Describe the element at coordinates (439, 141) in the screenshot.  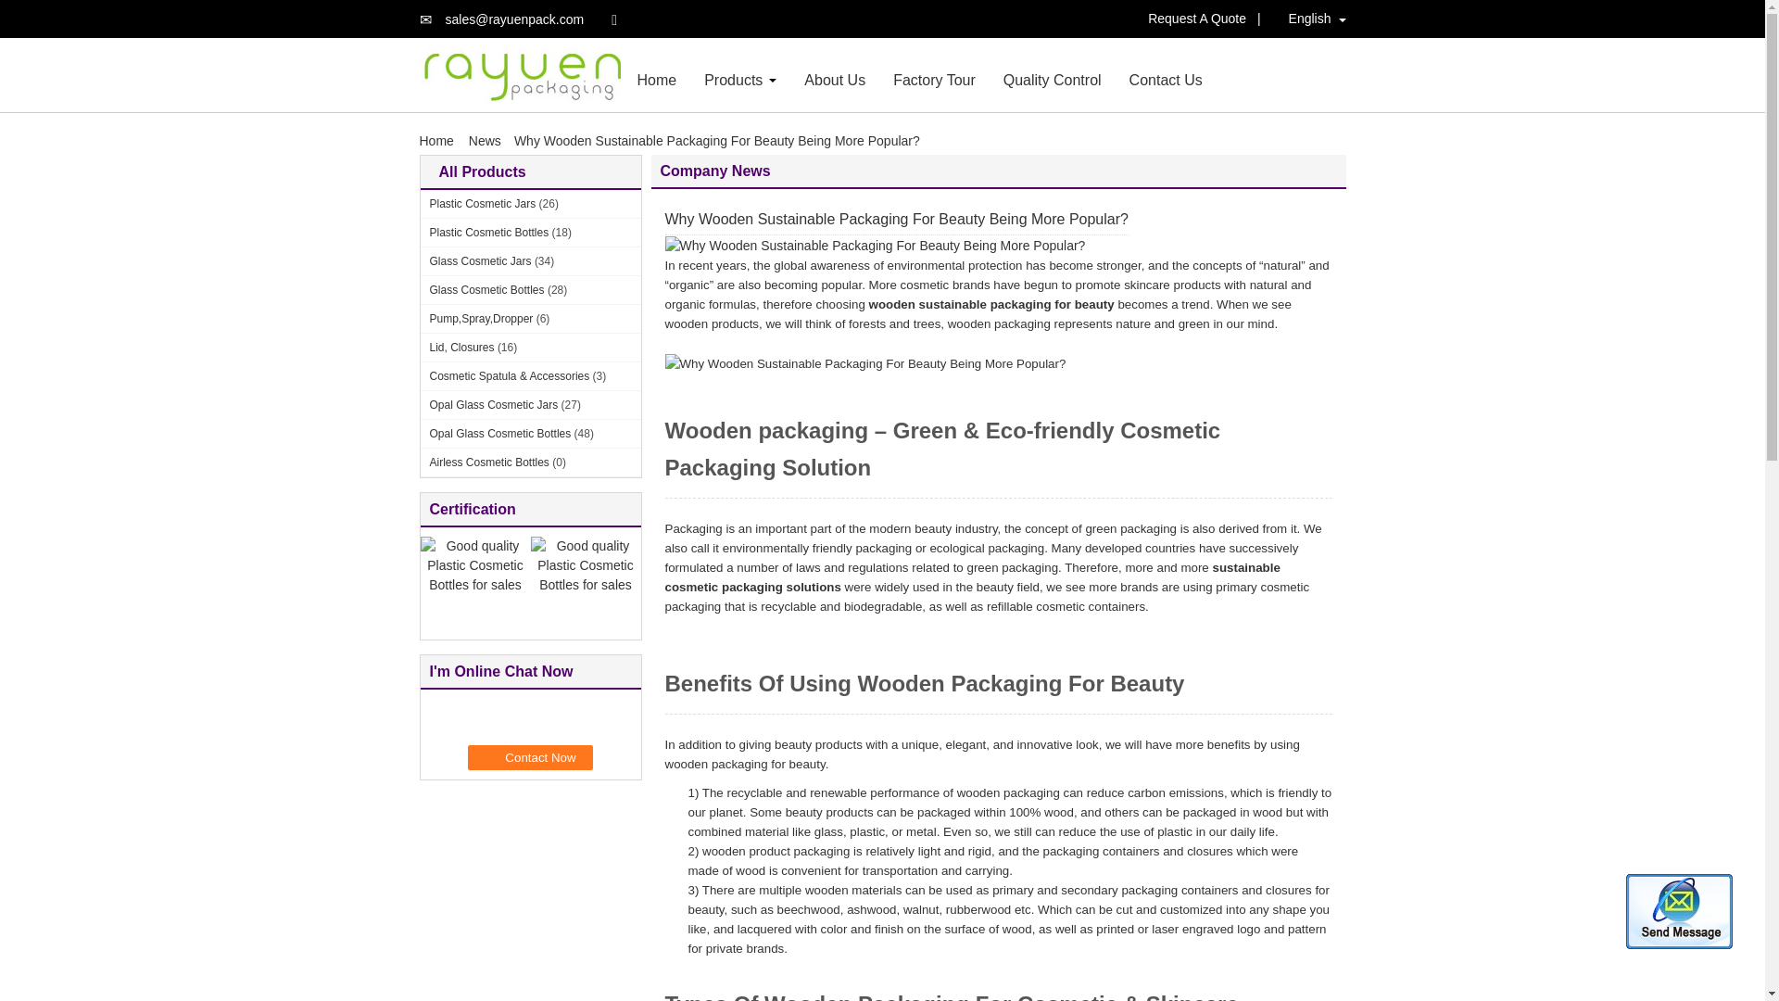
I see `Home` at that location.